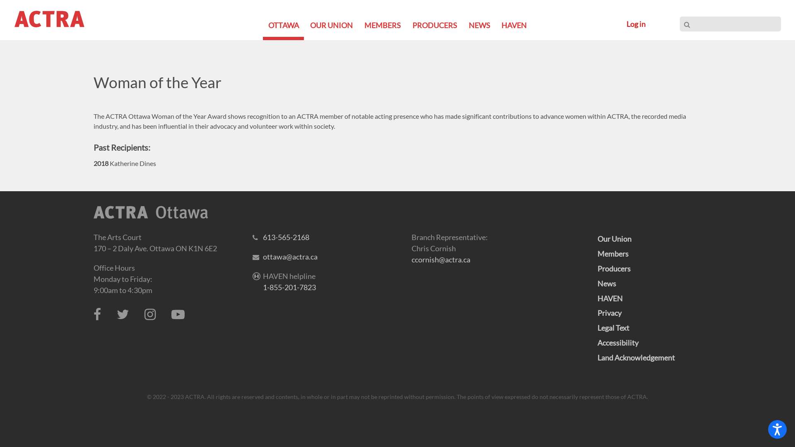 The image size is (795, 447). What do you see at coordinates (286, 237) in the screenshot?
I see `613-565-2168` at bounding box center [286, 237].